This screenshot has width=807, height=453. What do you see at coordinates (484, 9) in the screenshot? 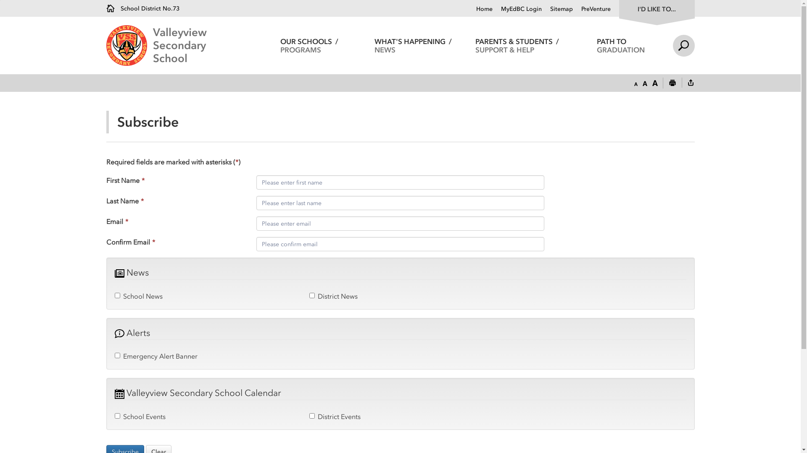
I see `Home` at bounding box center [484, 9].